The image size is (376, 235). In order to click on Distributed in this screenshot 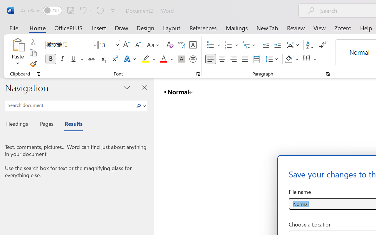, I will do `click(256, 59)`.